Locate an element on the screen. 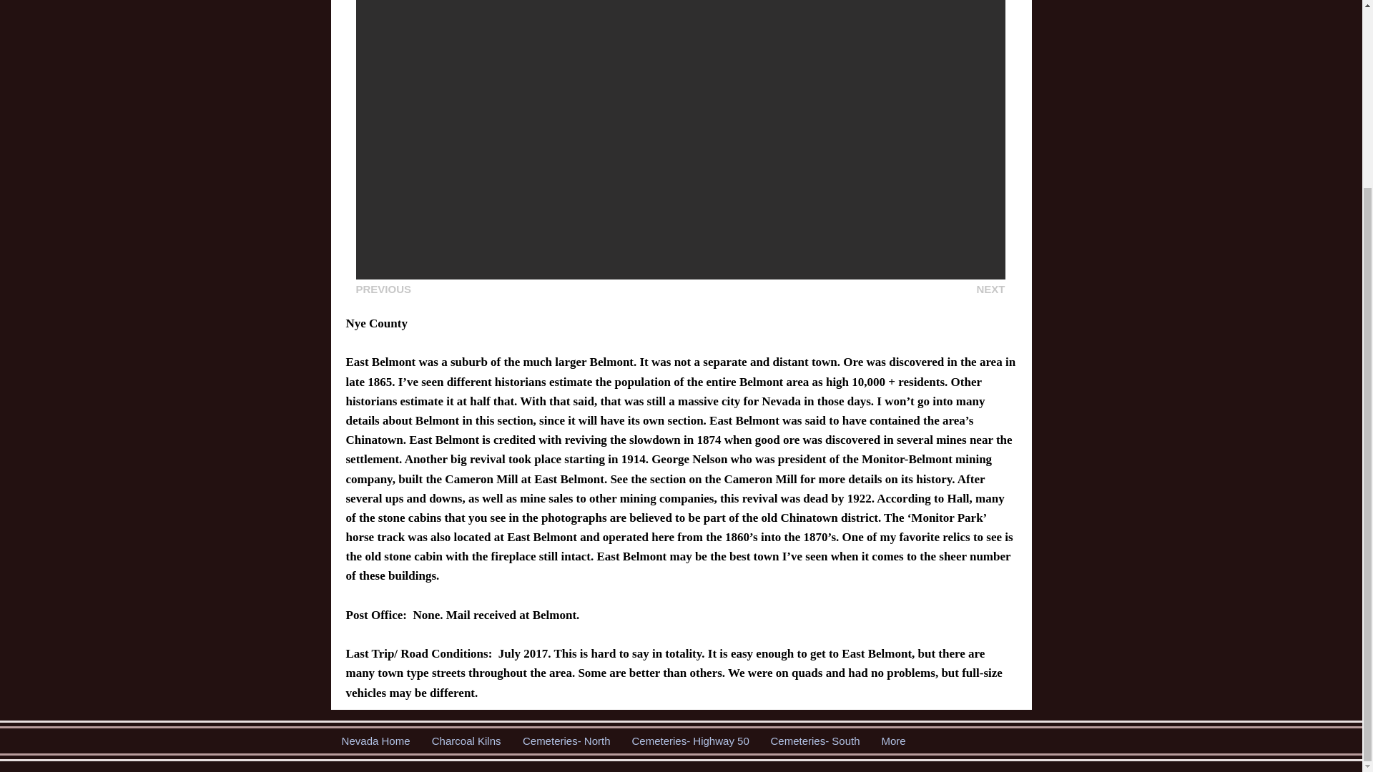 This screenshot has width=1373, height=772. Charcoal Kilns is located at coordinates (465, 741).